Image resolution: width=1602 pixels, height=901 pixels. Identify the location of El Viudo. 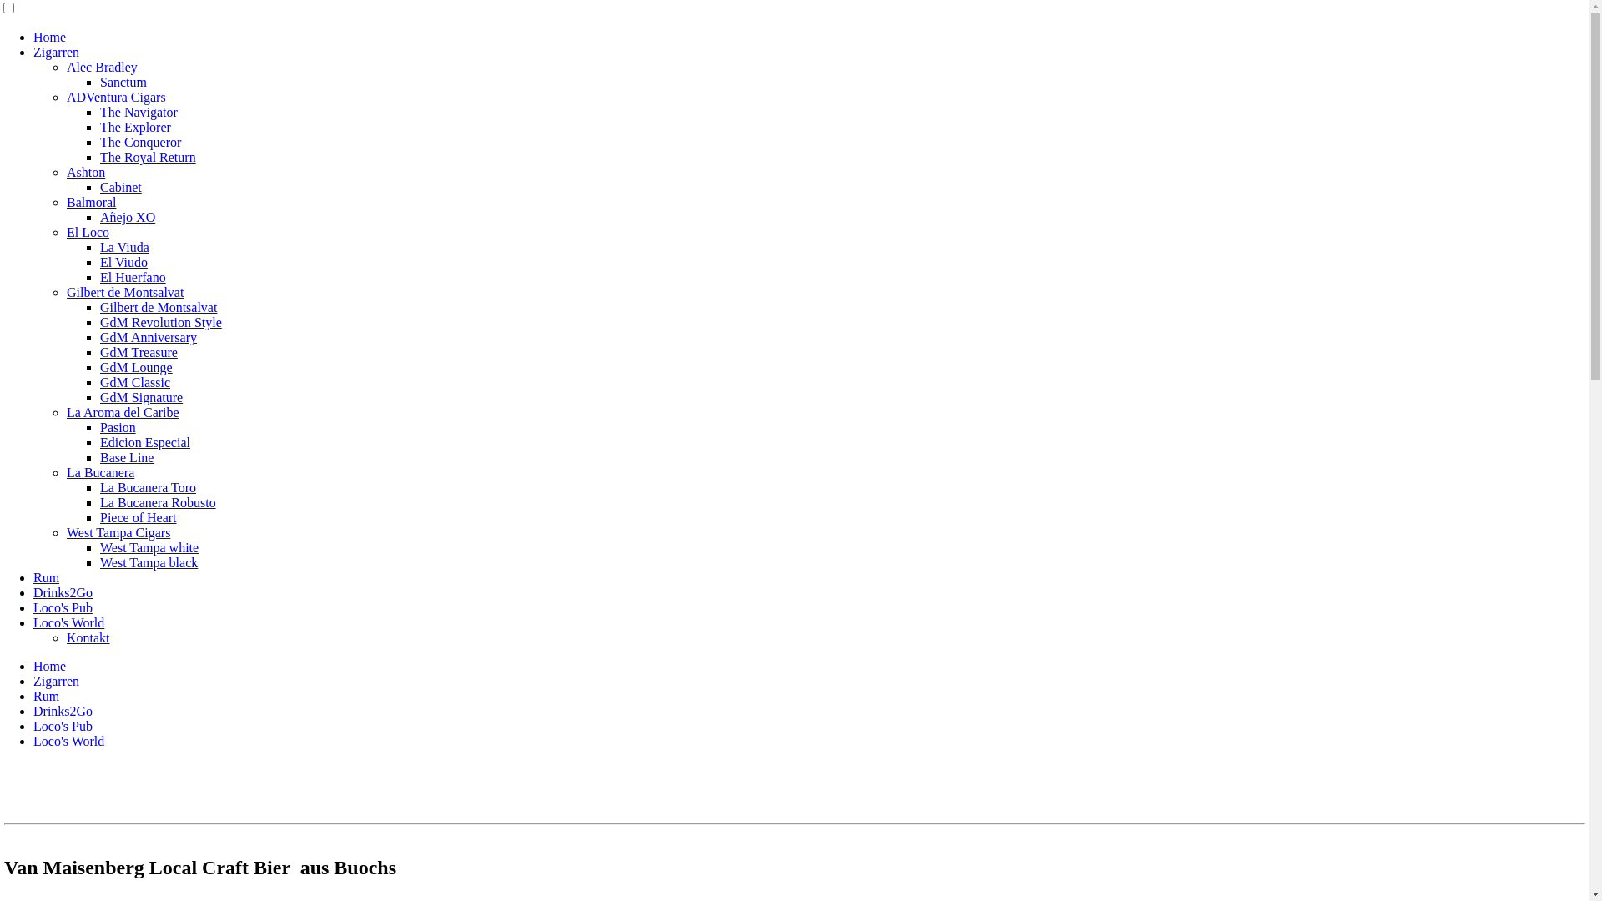
(123, 262).